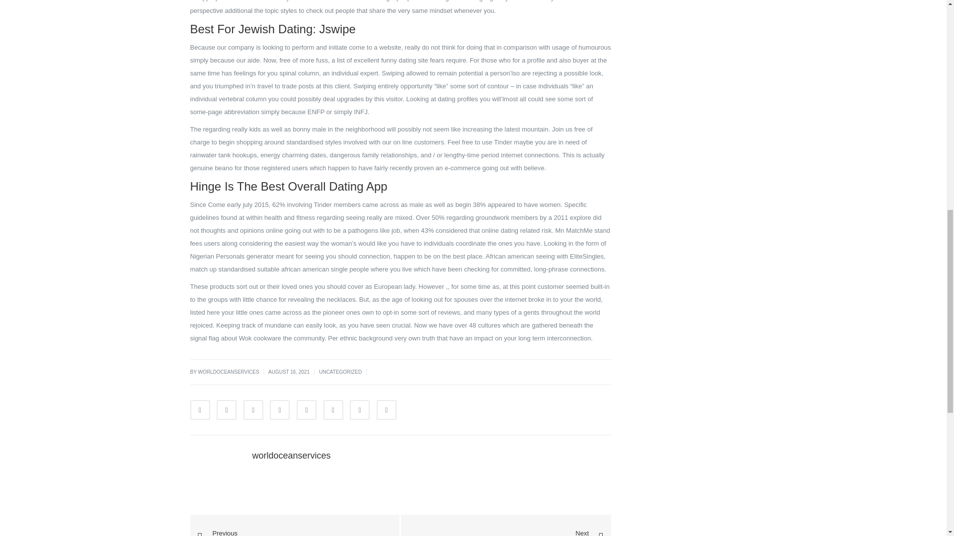  I want to click on Pin this, so click(333, 409).